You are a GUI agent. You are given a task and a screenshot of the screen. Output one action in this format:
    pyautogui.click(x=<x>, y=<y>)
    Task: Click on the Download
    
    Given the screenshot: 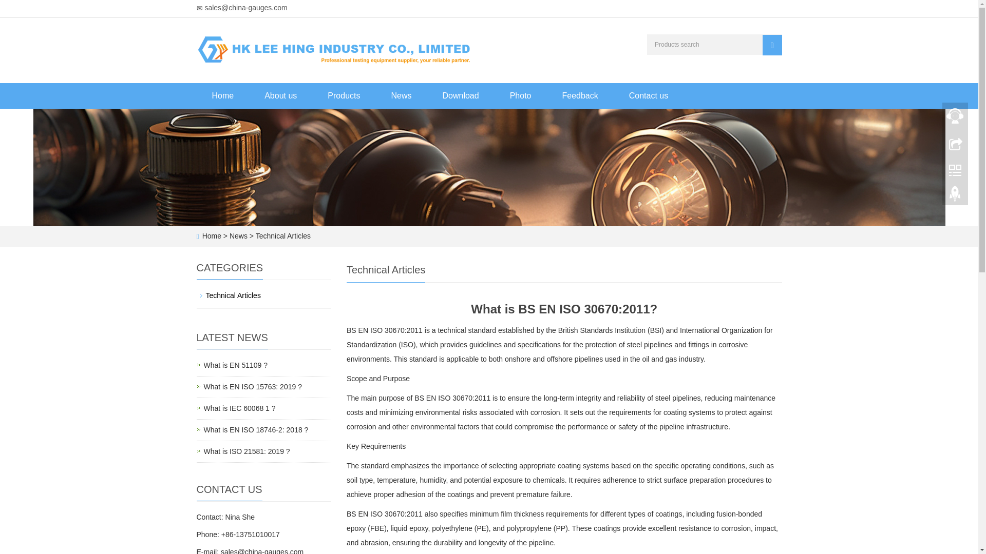 What is the action you would take?
    pyautogui.click(x=461, y=95)
    